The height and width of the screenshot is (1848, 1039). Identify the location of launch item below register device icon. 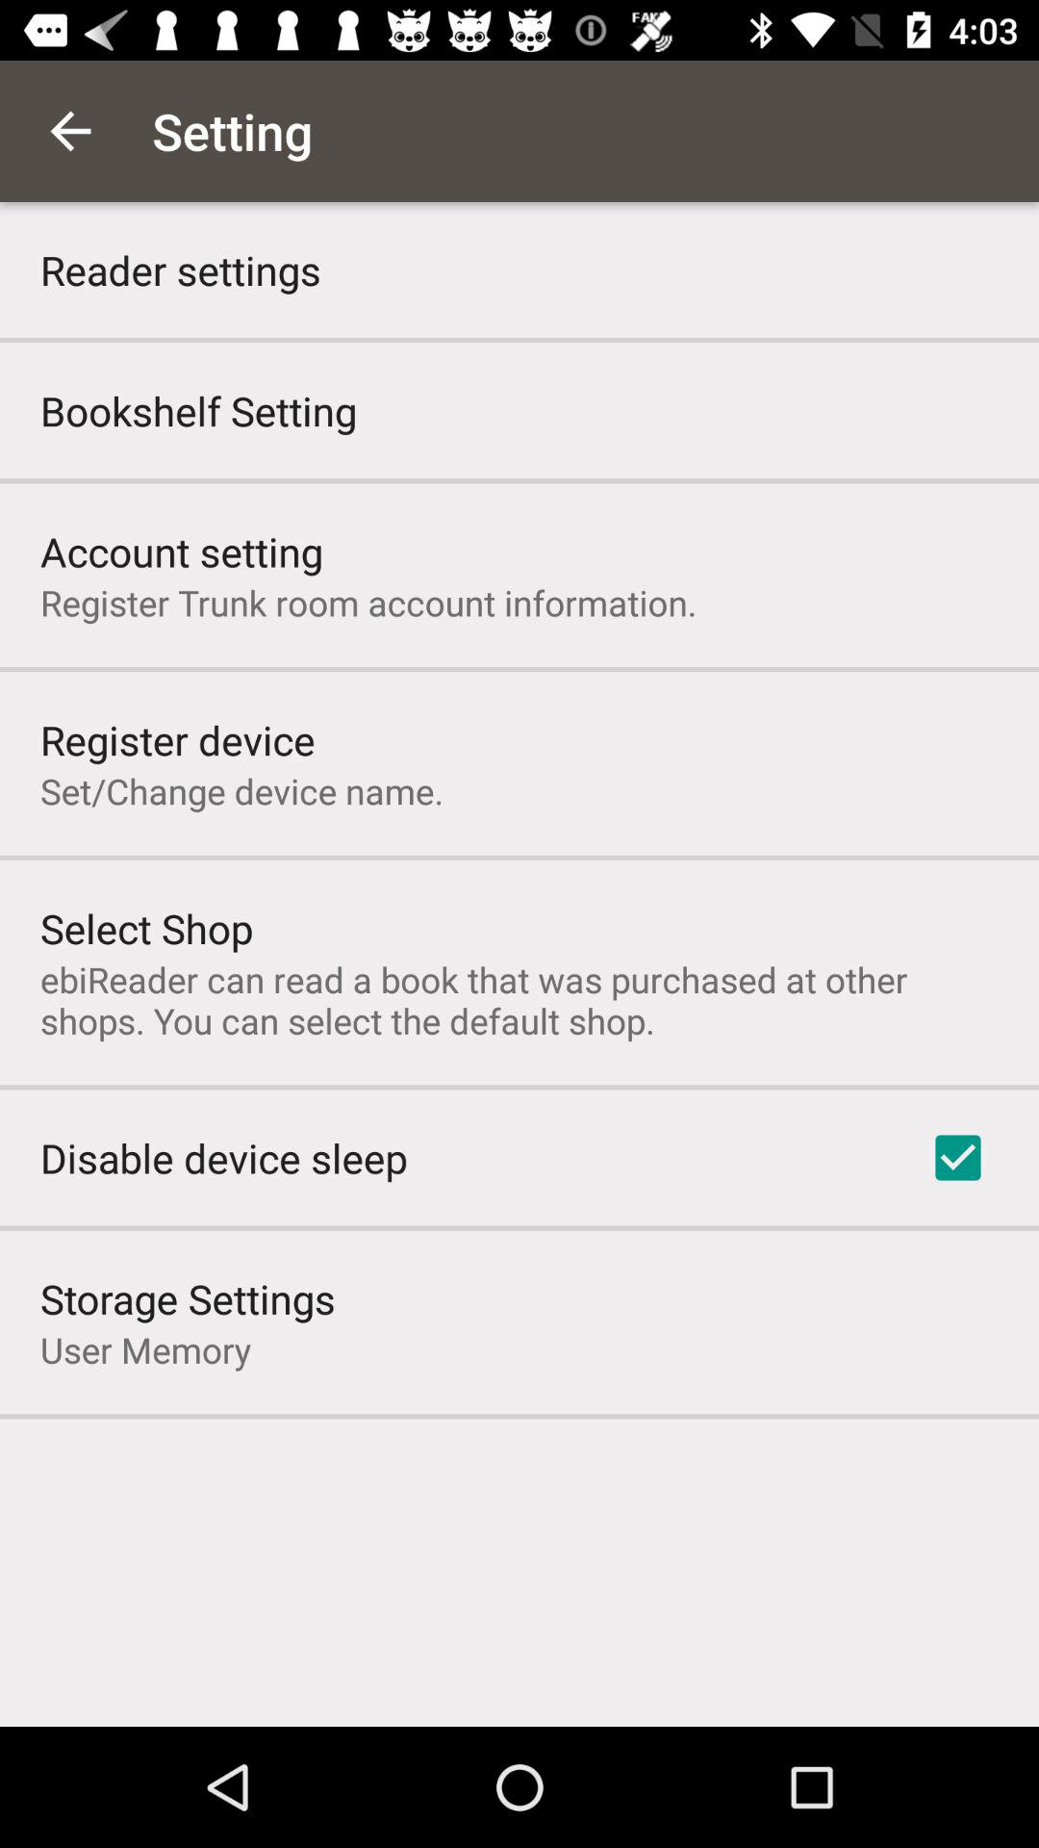
(242, 791).